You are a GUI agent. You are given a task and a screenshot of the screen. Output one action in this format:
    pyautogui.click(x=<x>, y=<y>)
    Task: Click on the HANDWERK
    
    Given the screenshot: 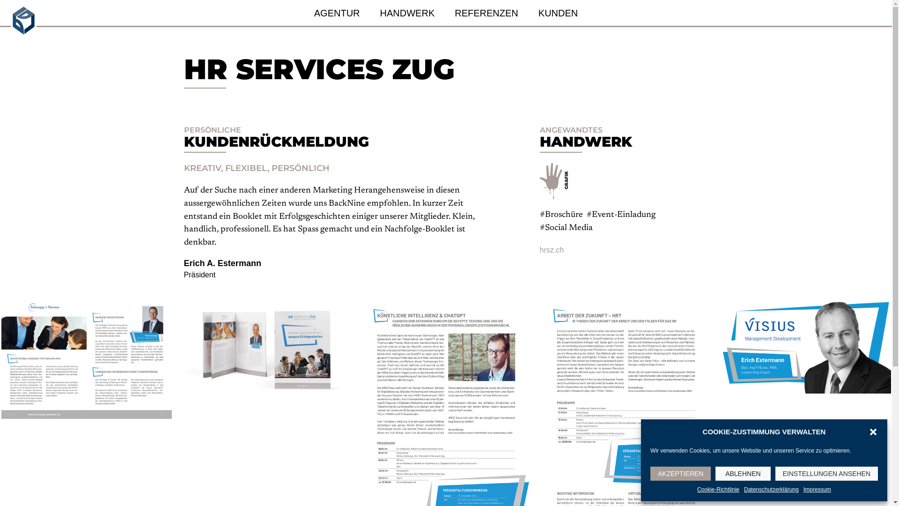 What is the action you would take?
    pyautogui.click(x=407, y=13)
    